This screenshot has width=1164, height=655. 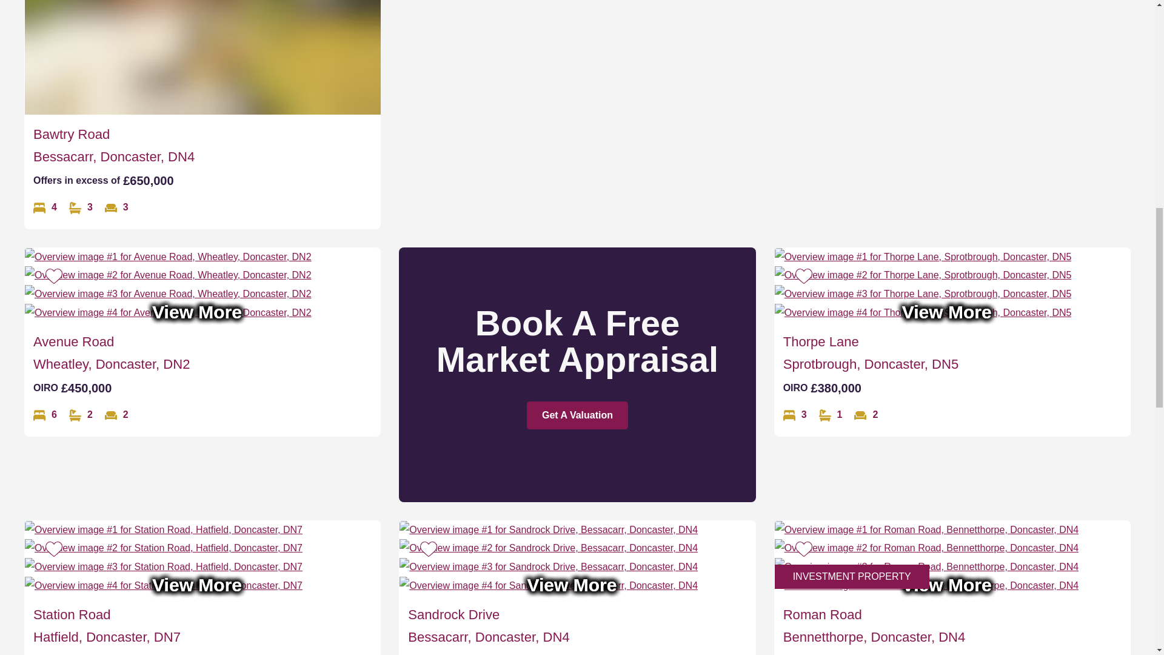 What do you see at coordinates (116, 207) in the screenshot?
I see `Public Rooms` at bounding box center [116, 207].